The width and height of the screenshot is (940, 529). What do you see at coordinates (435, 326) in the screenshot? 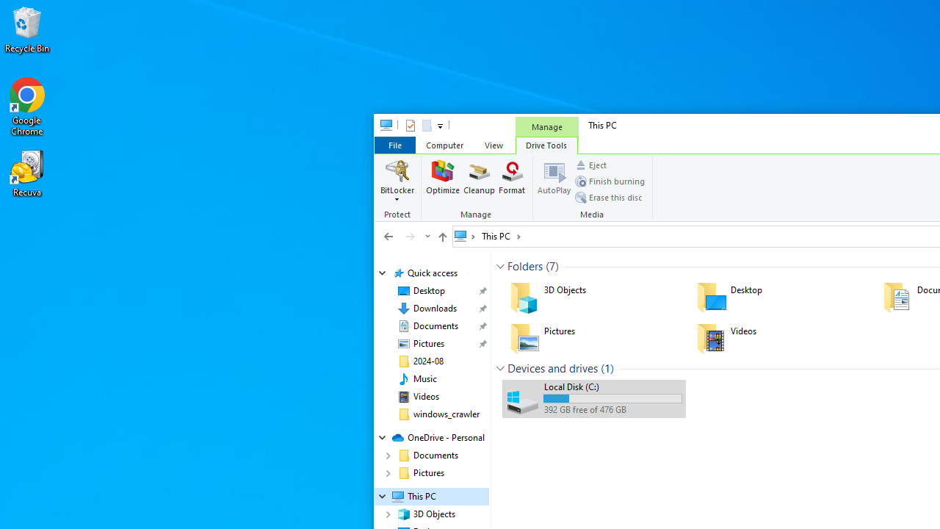
I see `Documents (pinned)` at bounding box center [435, 326].